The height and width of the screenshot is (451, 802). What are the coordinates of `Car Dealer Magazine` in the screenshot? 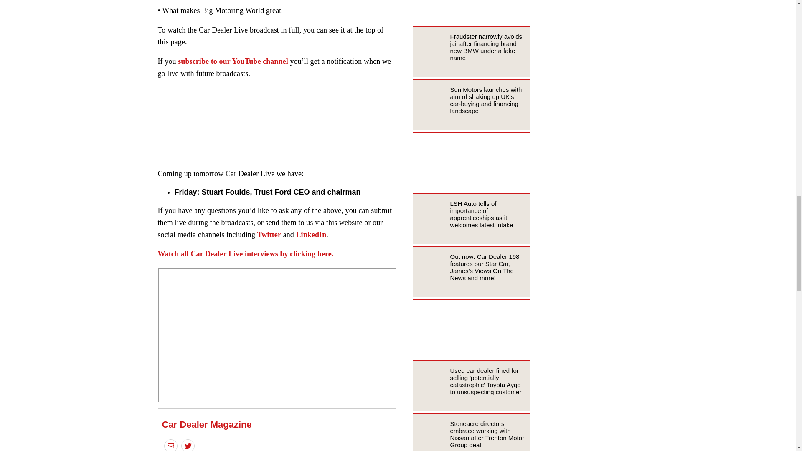 It's located at (206, 424).